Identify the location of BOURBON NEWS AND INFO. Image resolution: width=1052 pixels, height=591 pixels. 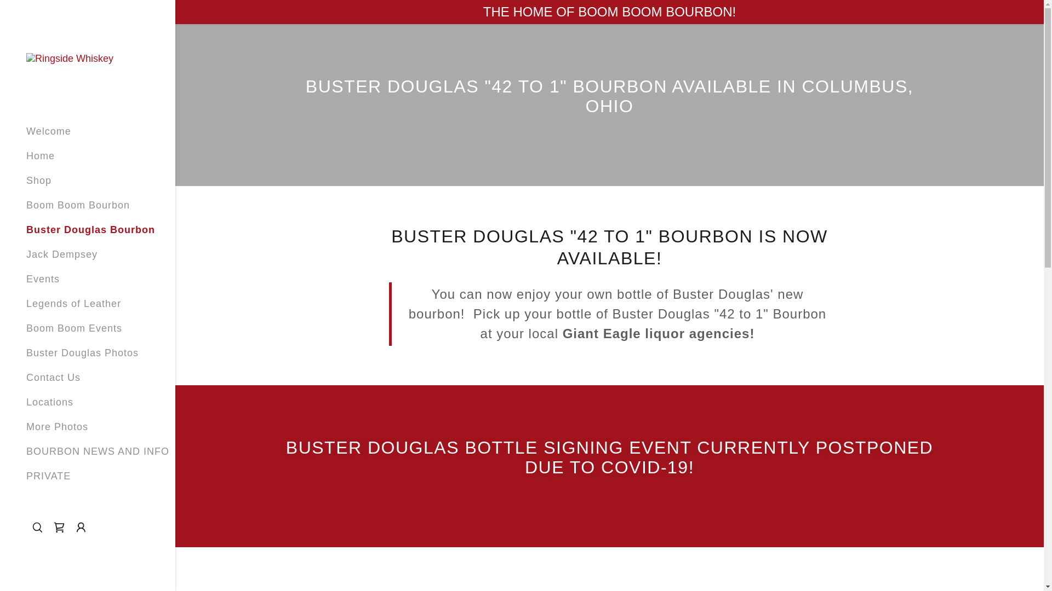
(98, 451).